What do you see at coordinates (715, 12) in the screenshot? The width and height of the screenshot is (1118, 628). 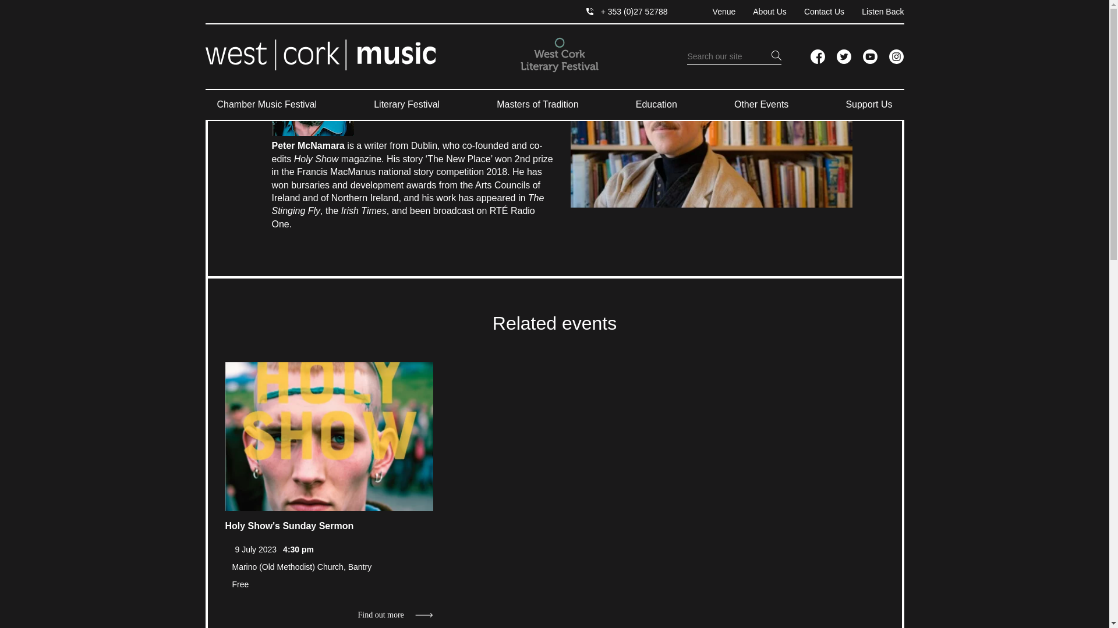 I see `Venue` at bounding box center [715, 12].